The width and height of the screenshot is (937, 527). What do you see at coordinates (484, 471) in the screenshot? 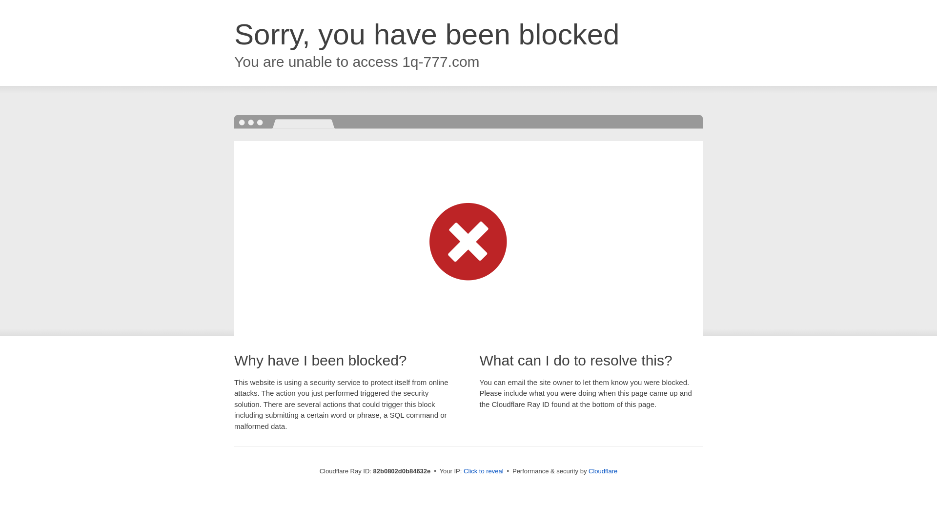
I see `Click to reveal` at bounding box center [484, 471].